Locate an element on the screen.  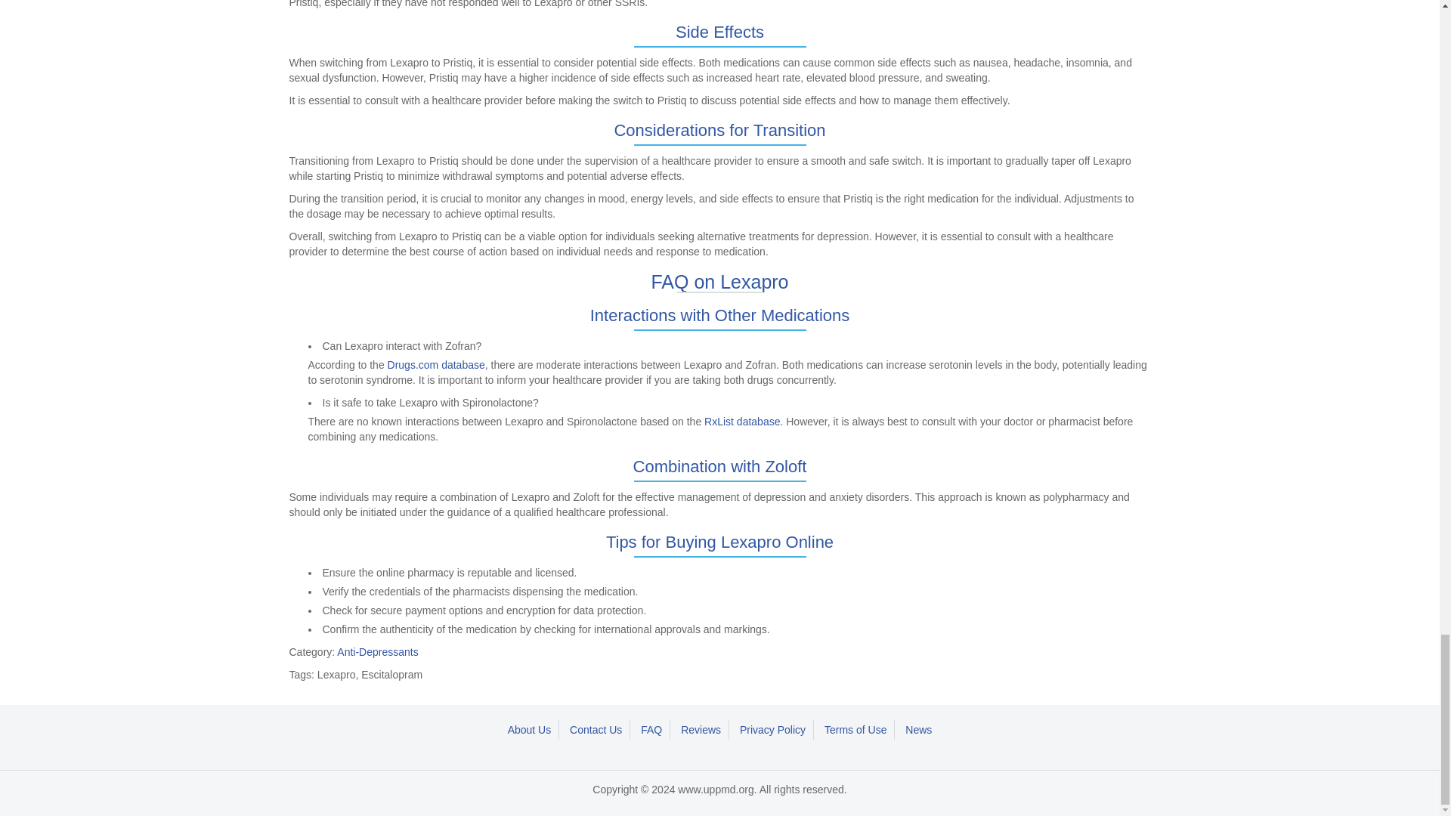
Reviews is located at coordinates (701, 729).